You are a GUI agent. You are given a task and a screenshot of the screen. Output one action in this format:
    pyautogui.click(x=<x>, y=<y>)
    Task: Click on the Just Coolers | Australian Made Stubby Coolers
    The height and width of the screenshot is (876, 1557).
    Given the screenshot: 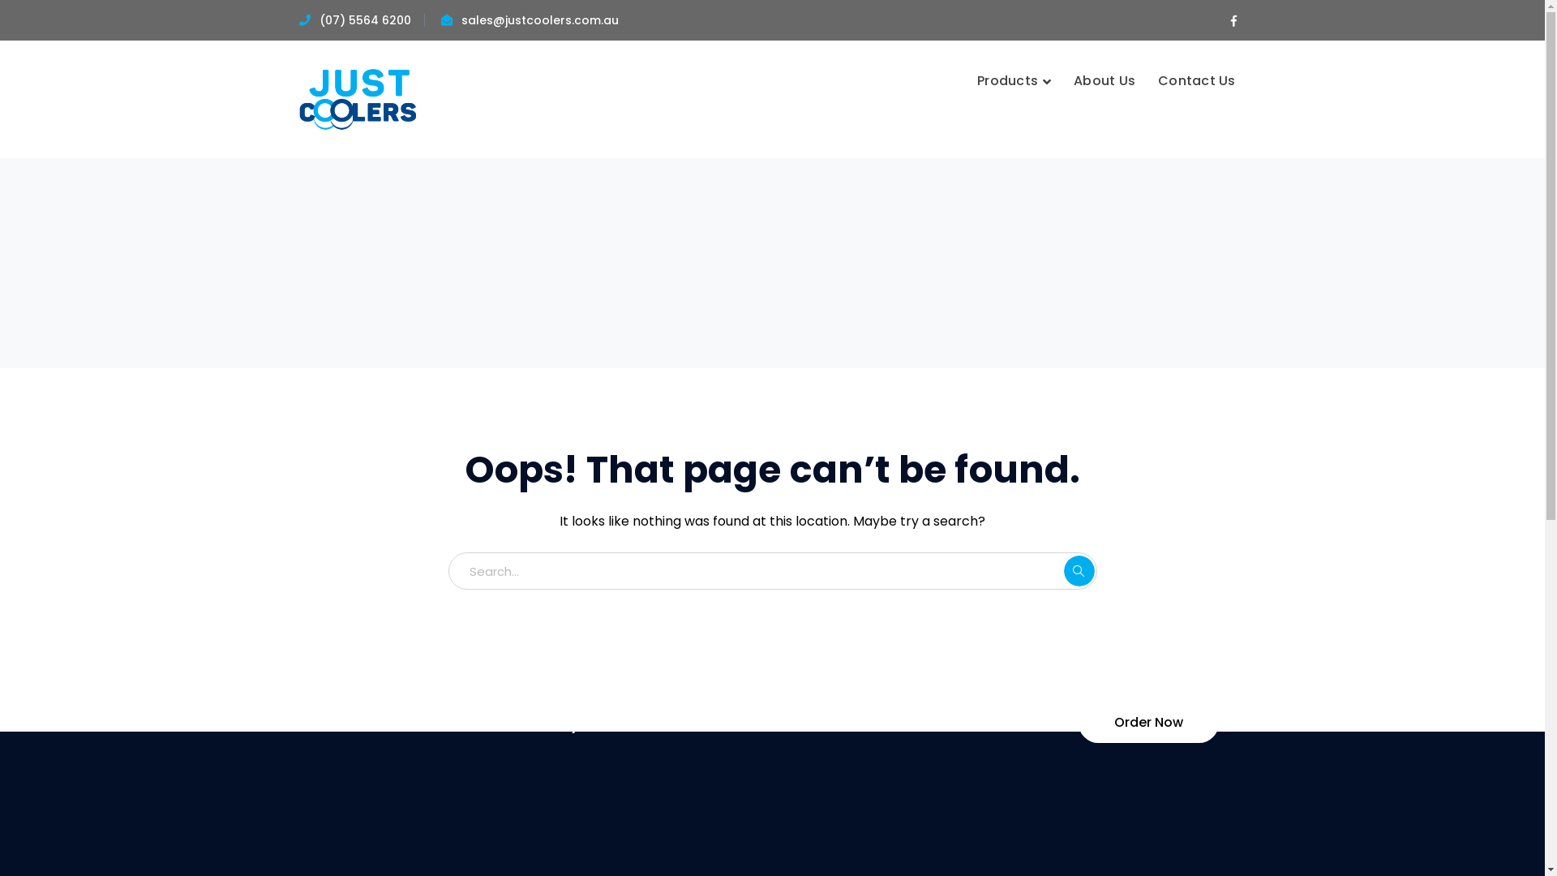 What is the action you would take?
    pyautogui.click(x=359, y=99)
    